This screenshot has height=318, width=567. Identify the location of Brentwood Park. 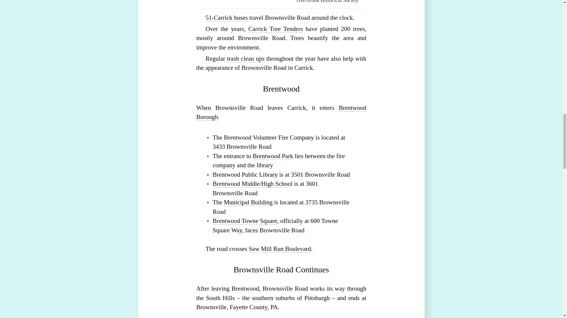
(273, 156).